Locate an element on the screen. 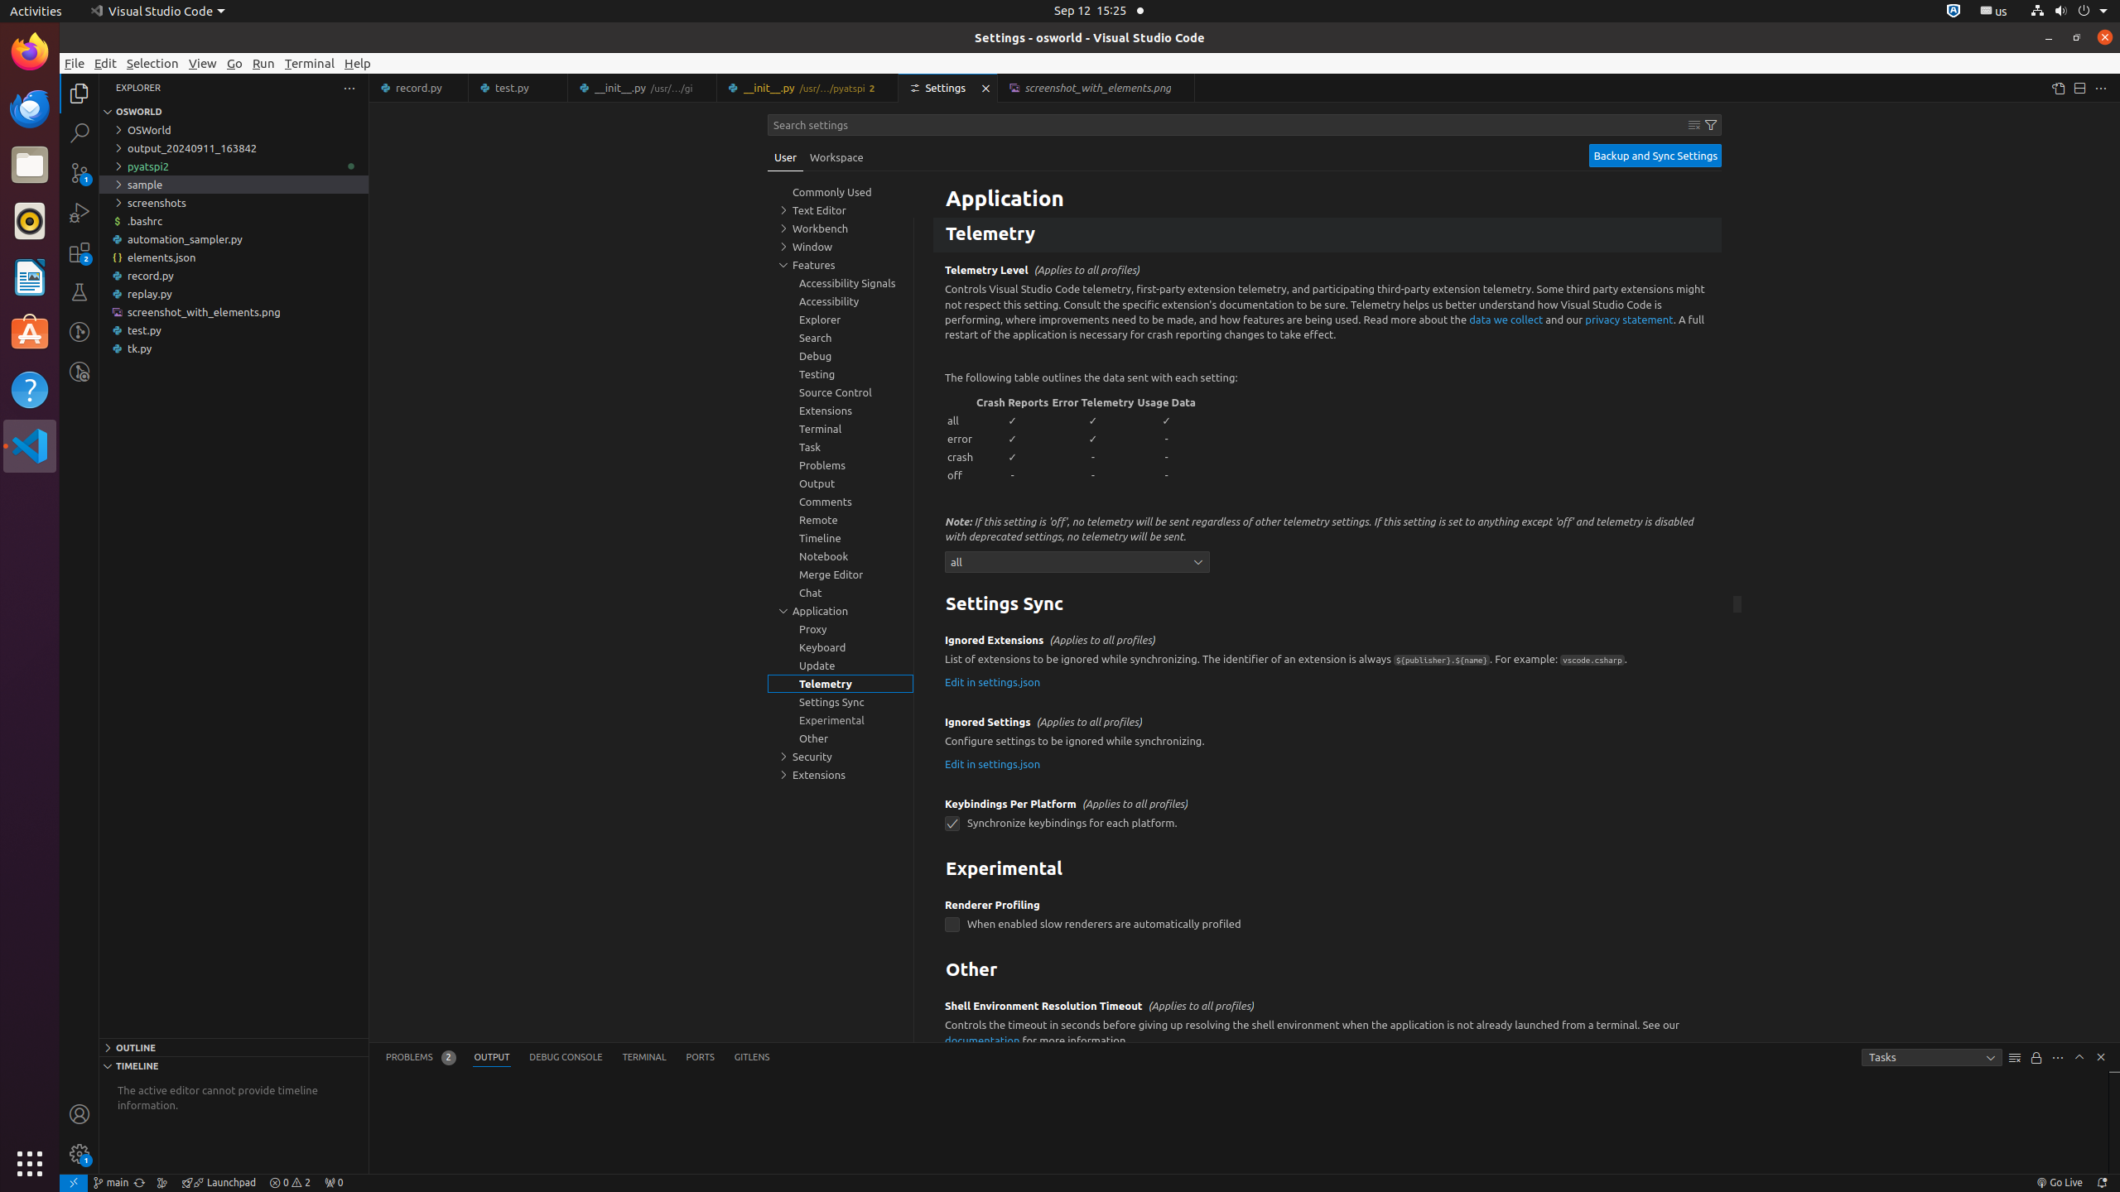 Image resolution: width=2120 pixels, height=1192 pixels. Terminal (Ctrl+`) is located at coordinates (644, 1058).